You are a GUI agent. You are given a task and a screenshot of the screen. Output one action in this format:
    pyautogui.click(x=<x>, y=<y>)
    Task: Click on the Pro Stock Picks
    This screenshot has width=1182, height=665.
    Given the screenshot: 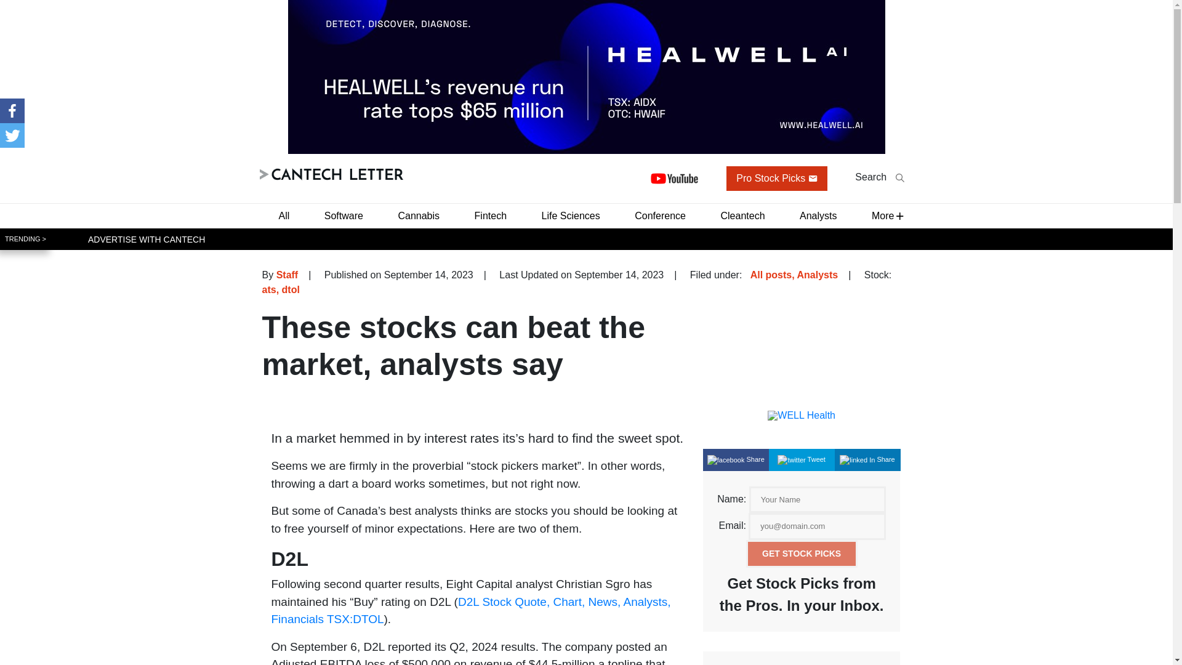 What is the action you would take?
    pyautogui.click(x=777, y=179)
    